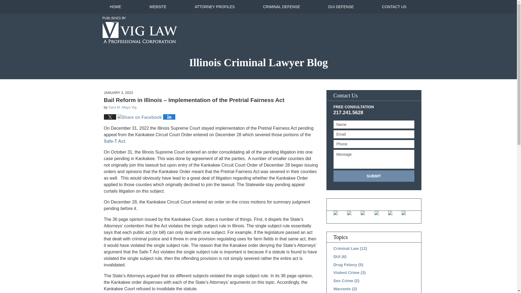  I want to click on Published By Vig Law, P.C., so click(367, 30).